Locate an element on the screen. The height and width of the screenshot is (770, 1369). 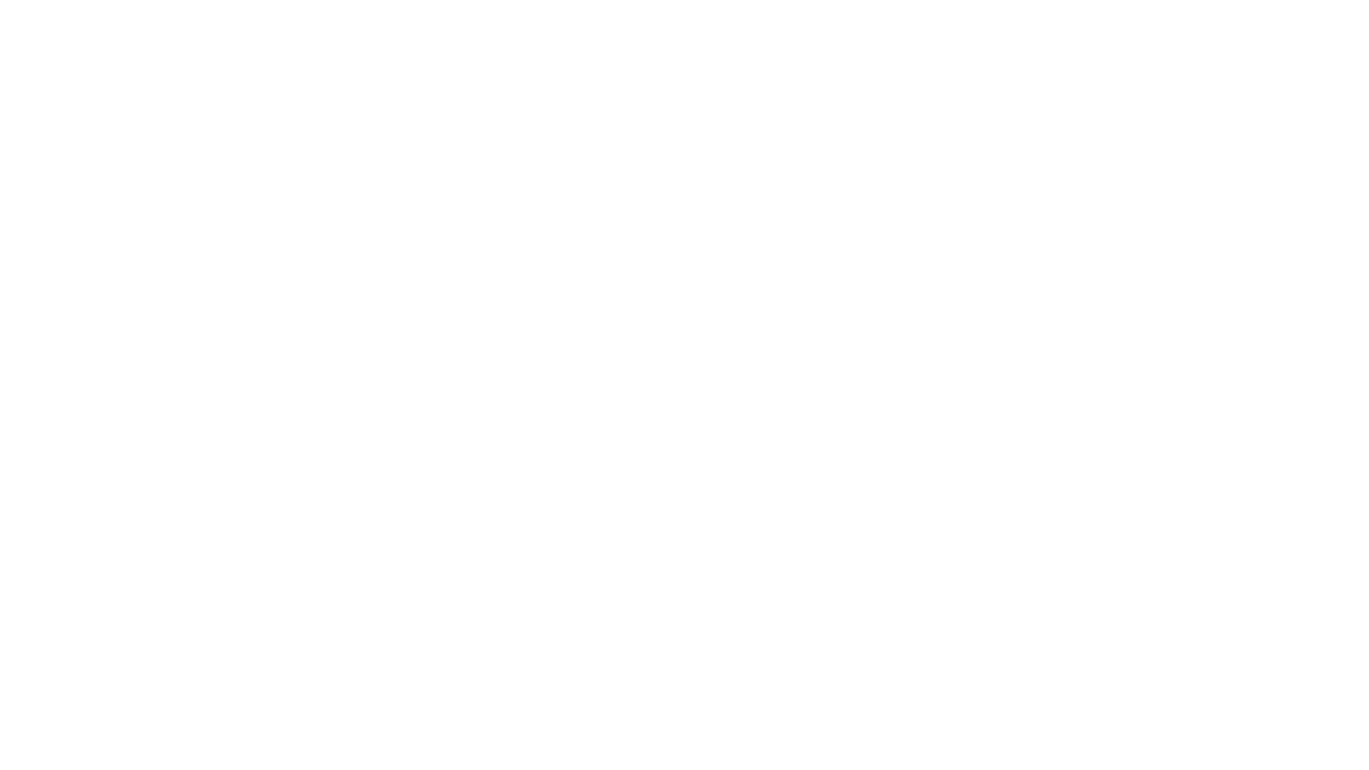
About SmugMug is located at coordinates (106, 752).